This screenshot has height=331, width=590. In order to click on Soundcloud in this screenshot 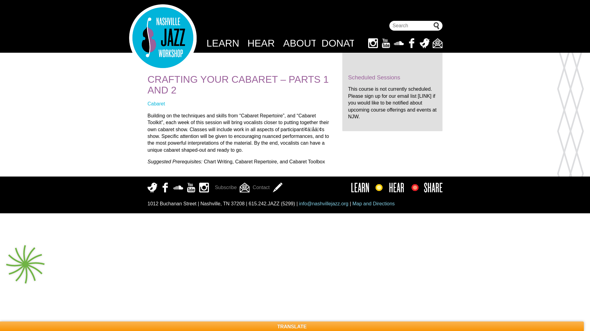, I will do `click(178, 188)`.